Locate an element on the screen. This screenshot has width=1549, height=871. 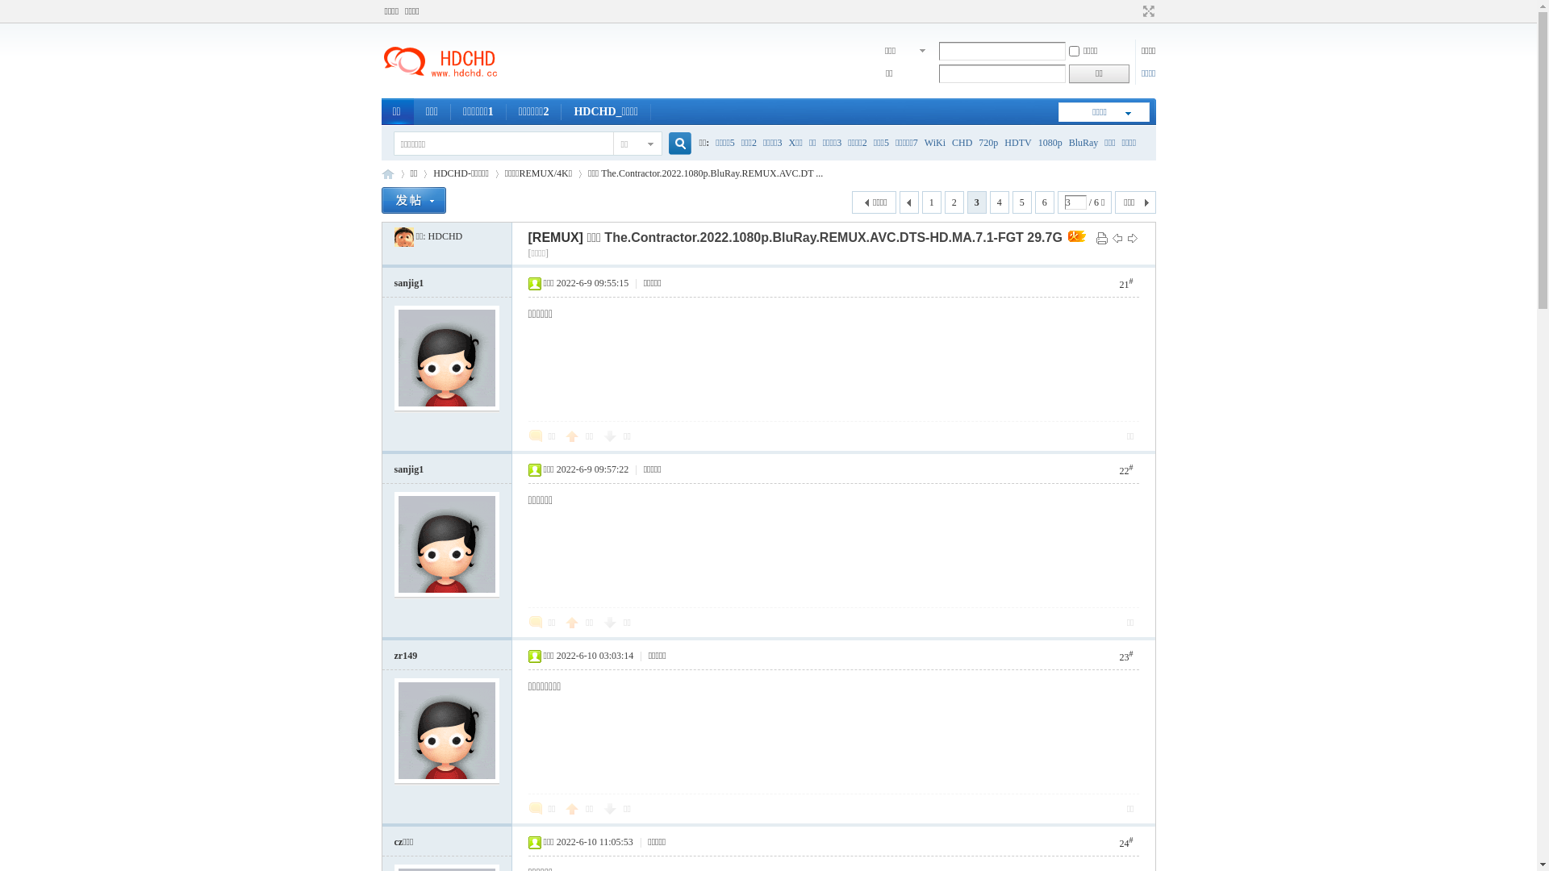
4 is located at coordinates (1000, 202).